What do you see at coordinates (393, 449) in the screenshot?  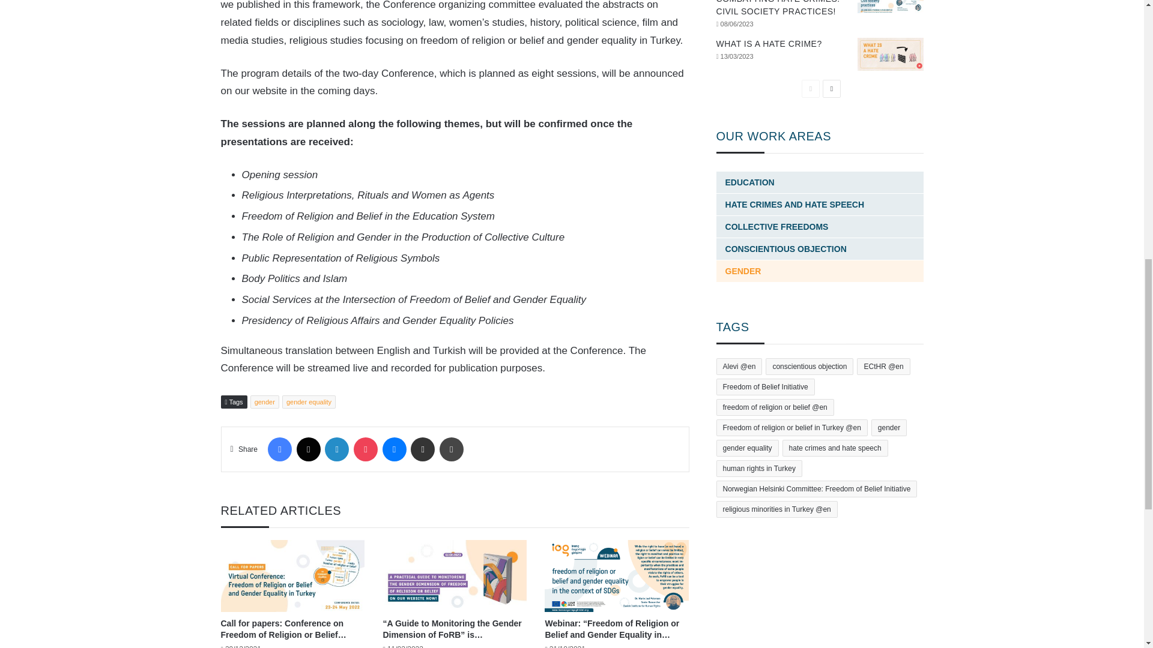 I see `Messenger` at bounding box center [393, 449].